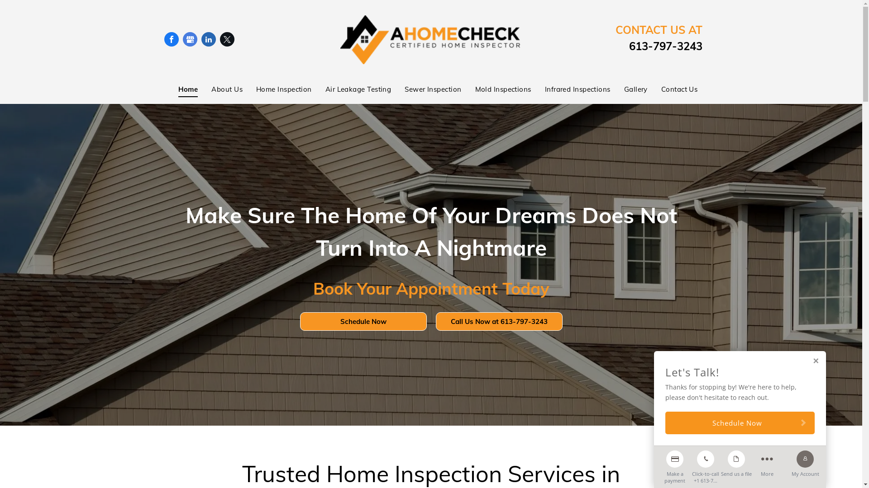  Describe the element at coordinates (736, 462) in the screenshot. I see `Send us a file` at that location.